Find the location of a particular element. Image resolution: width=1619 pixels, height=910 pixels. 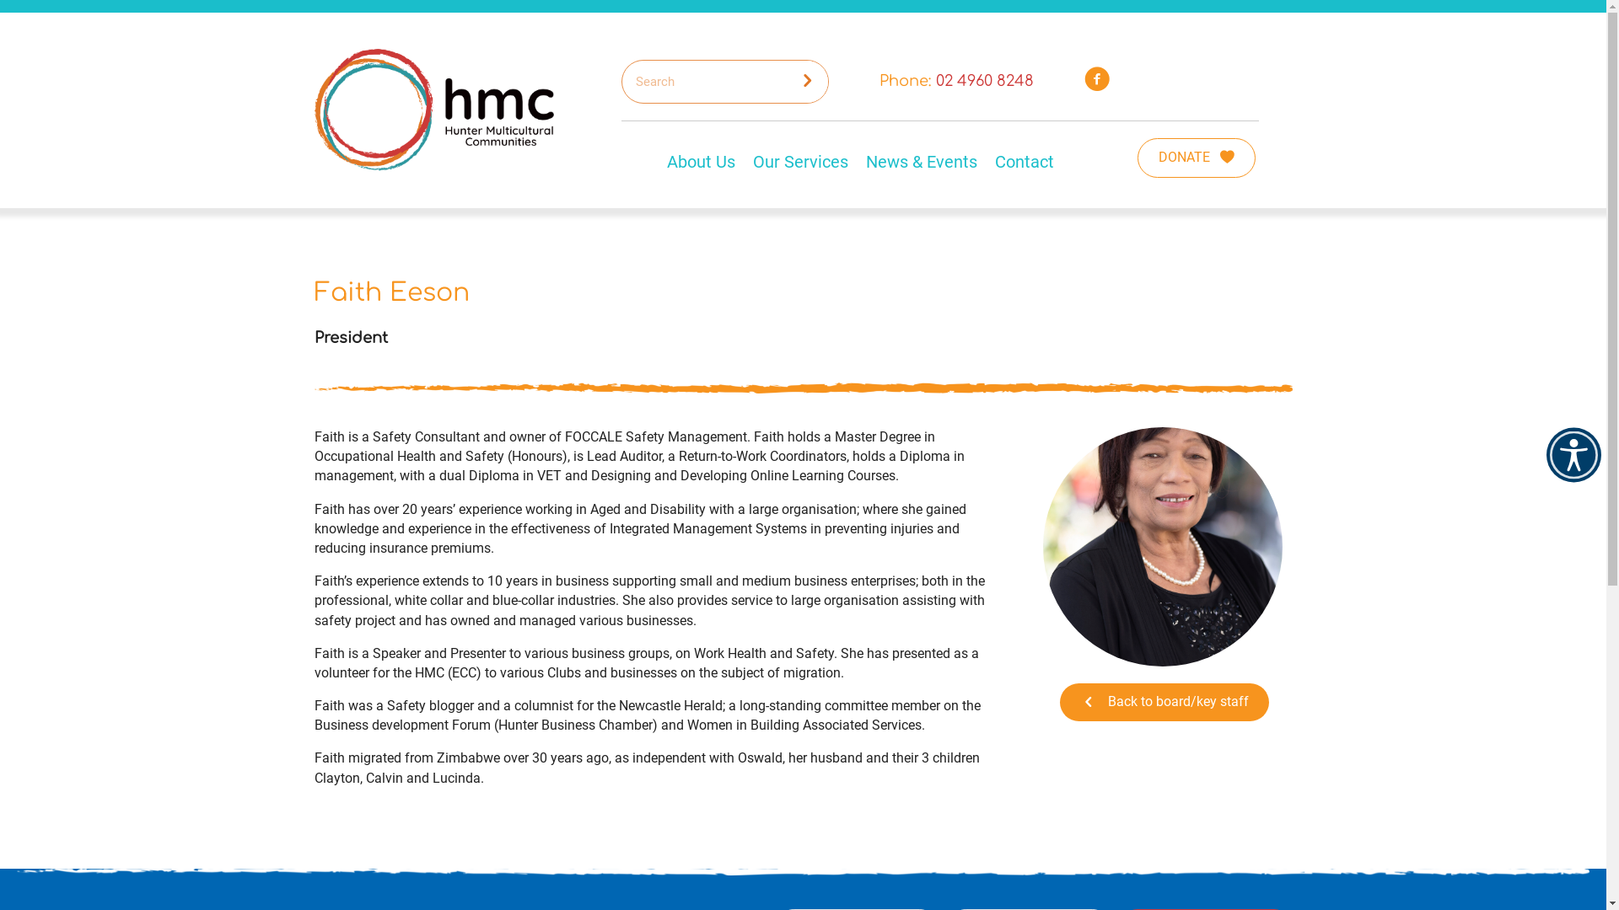

hmc-chalkline-white-fullwidth is located at coordinates (803, 870).